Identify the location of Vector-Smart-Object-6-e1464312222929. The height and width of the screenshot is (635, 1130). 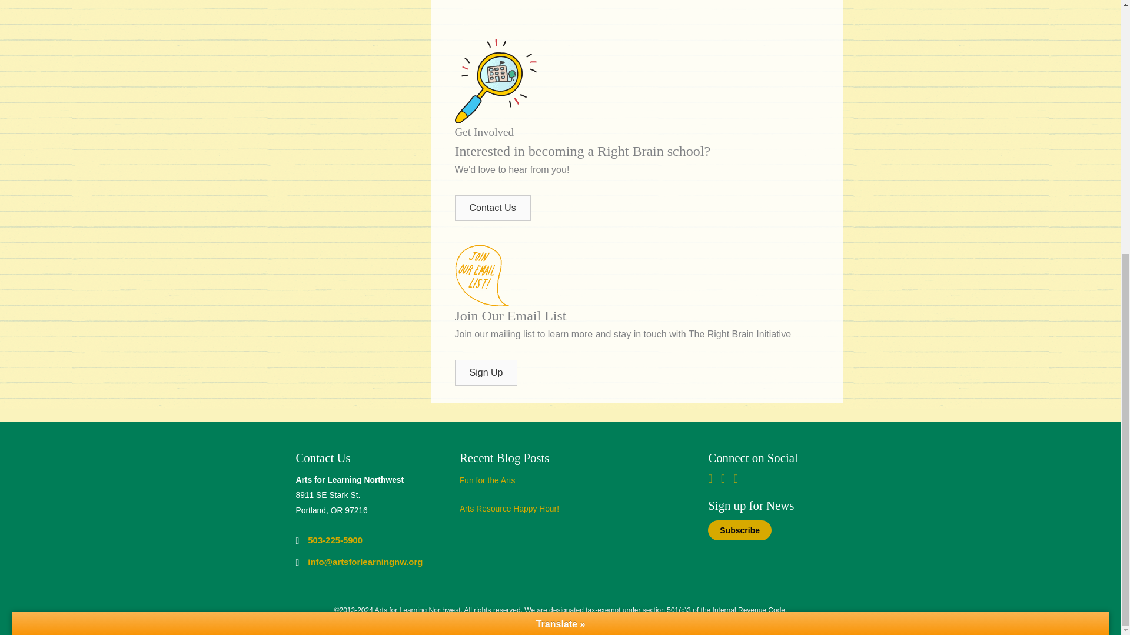
(494, 81).